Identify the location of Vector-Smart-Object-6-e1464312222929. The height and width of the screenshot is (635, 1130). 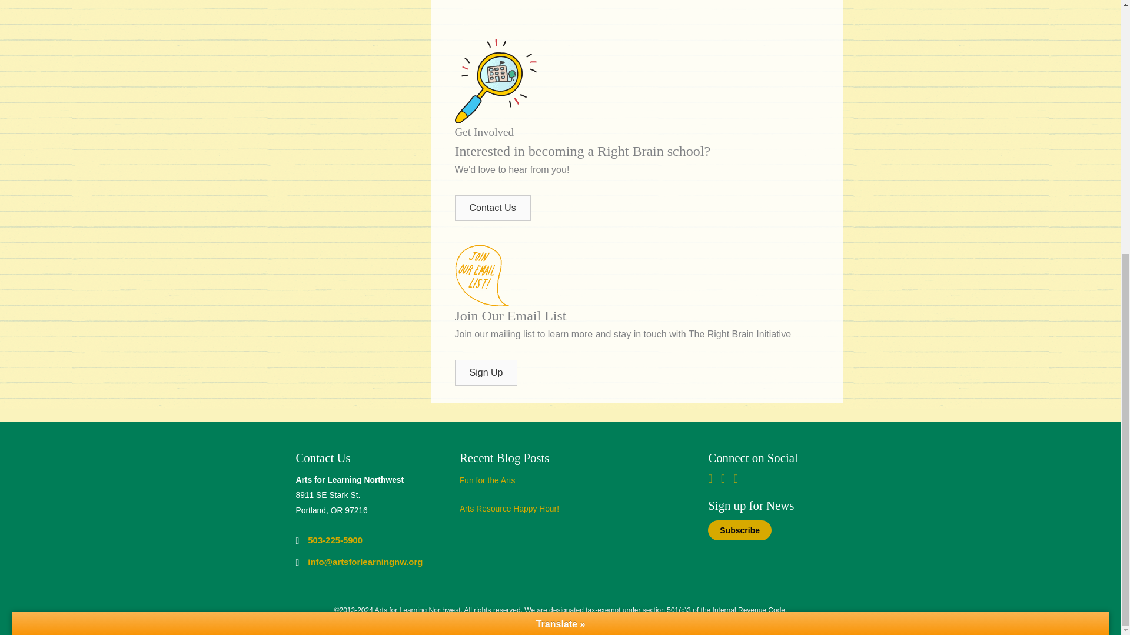
(494, 81).